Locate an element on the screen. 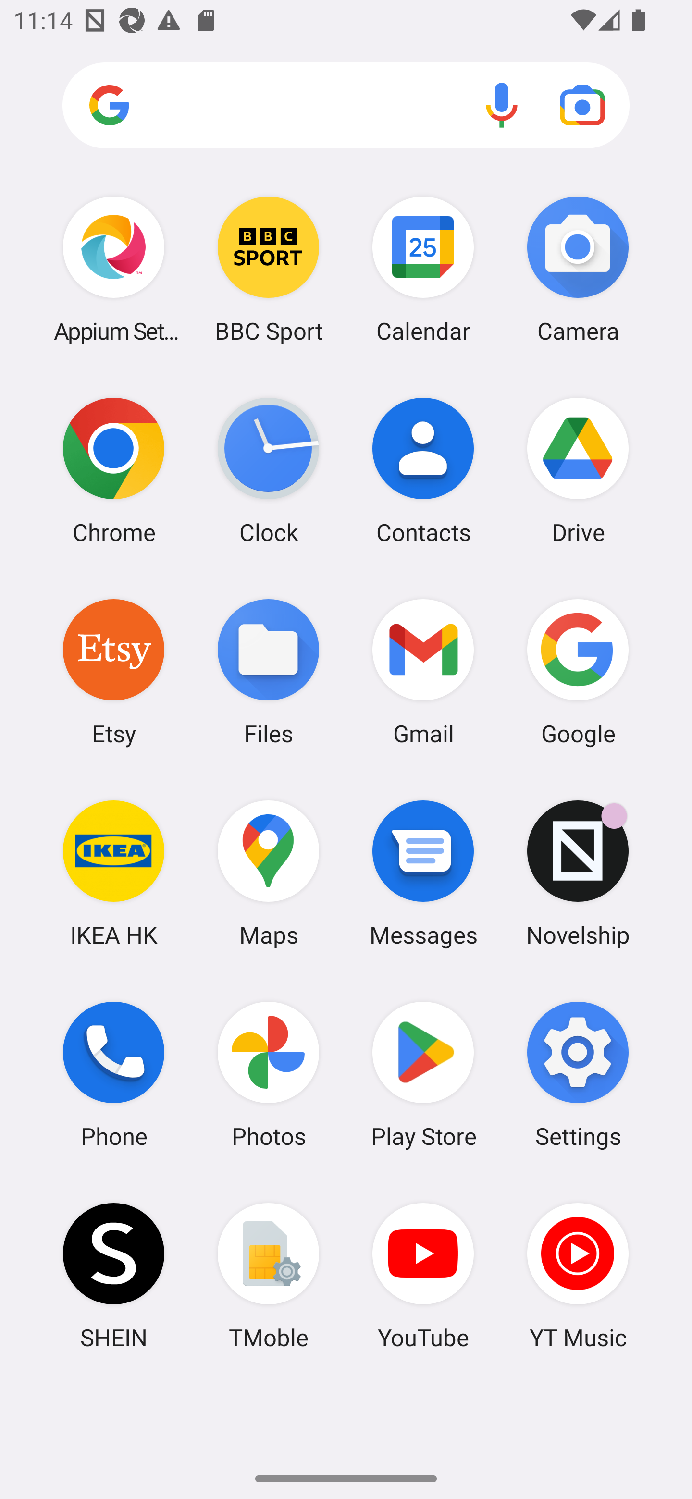  Contacts is located at coordinates (423, 470).